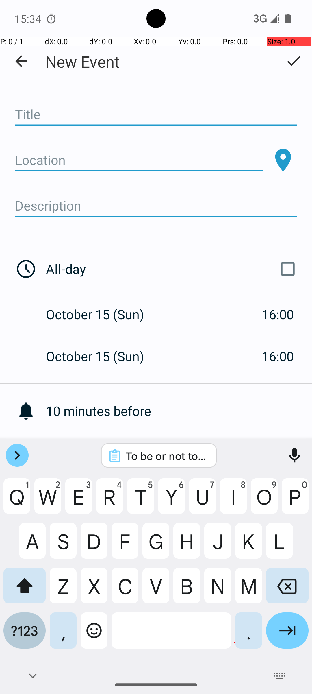 This screenshot has width=312, height=694. What do you see at coordinates (166, 456) in the screenshot?
I see `To be or not to be.` at bounding box center [166, 456].